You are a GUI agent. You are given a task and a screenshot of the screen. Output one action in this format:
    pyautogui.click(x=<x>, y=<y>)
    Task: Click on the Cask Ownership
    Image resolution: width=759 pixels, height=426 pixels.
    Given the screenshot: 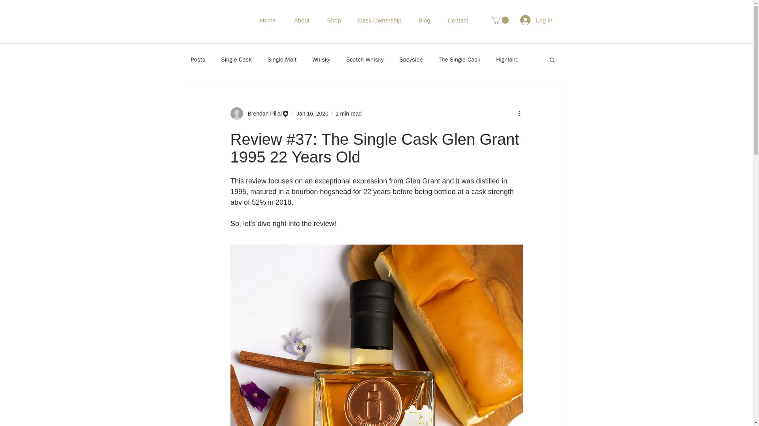 What is the action you would take?
    pyautogui.click(x=387, y=20)
    